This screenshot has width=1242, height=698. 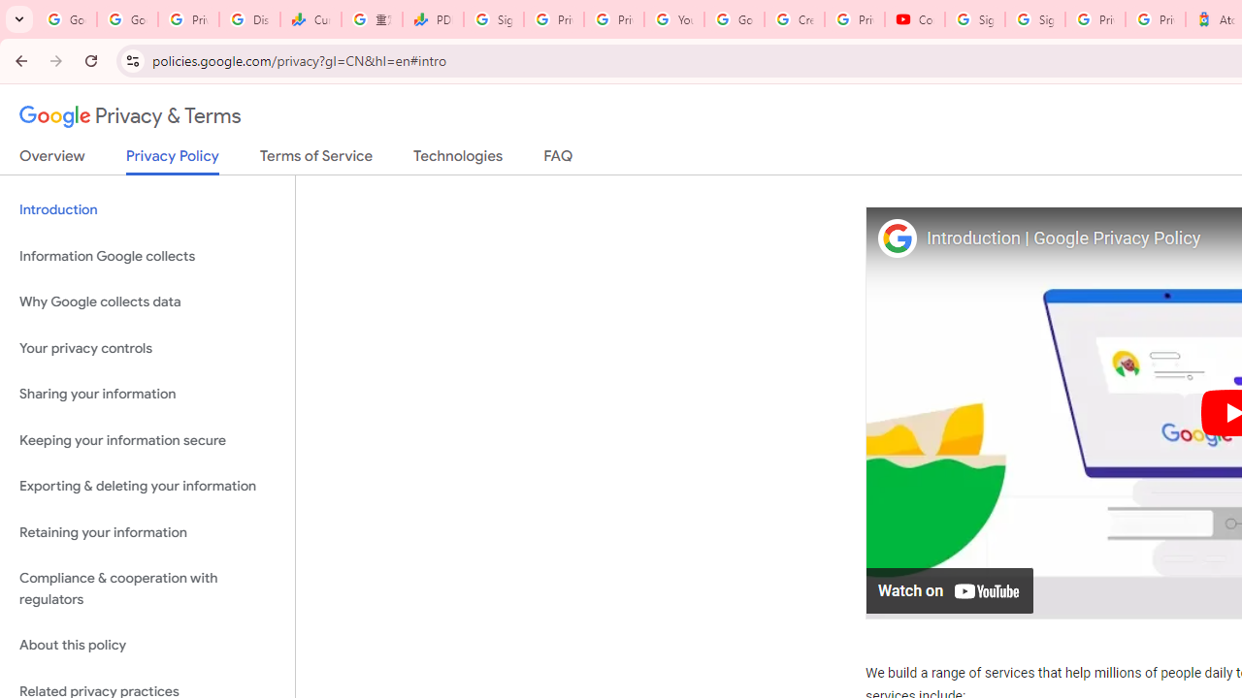 What do you see at coordinates (147, 395) in the screenshot?
I see `Sharing your information` at bounding box center [147, 395].